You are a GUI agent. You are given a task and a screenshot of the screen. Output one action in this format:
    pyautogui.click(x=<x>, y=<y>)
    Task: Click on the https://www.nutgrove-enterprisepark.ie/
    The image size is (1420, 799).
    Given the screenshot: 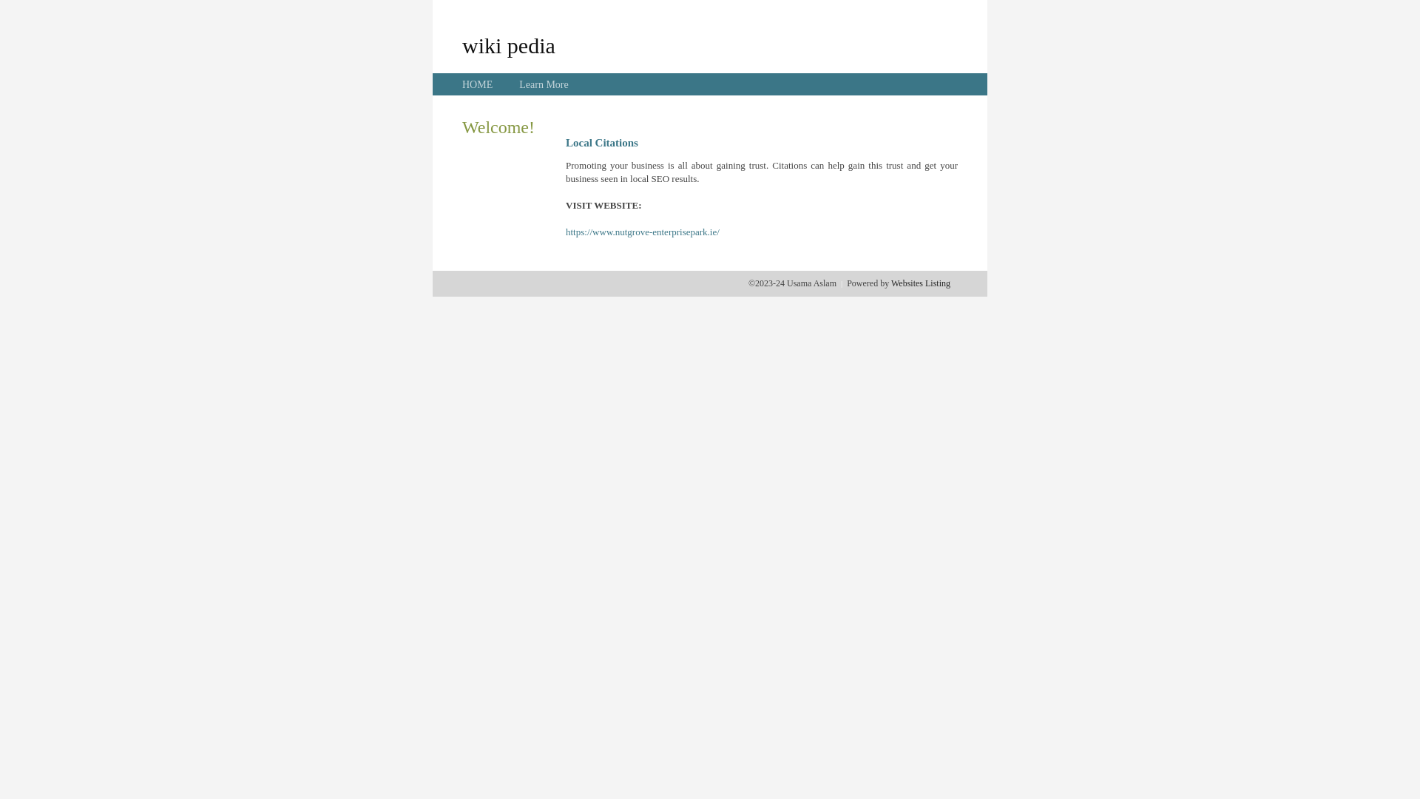 What is the action you would take?
    pyautogui.click(x=642, y=232)
    